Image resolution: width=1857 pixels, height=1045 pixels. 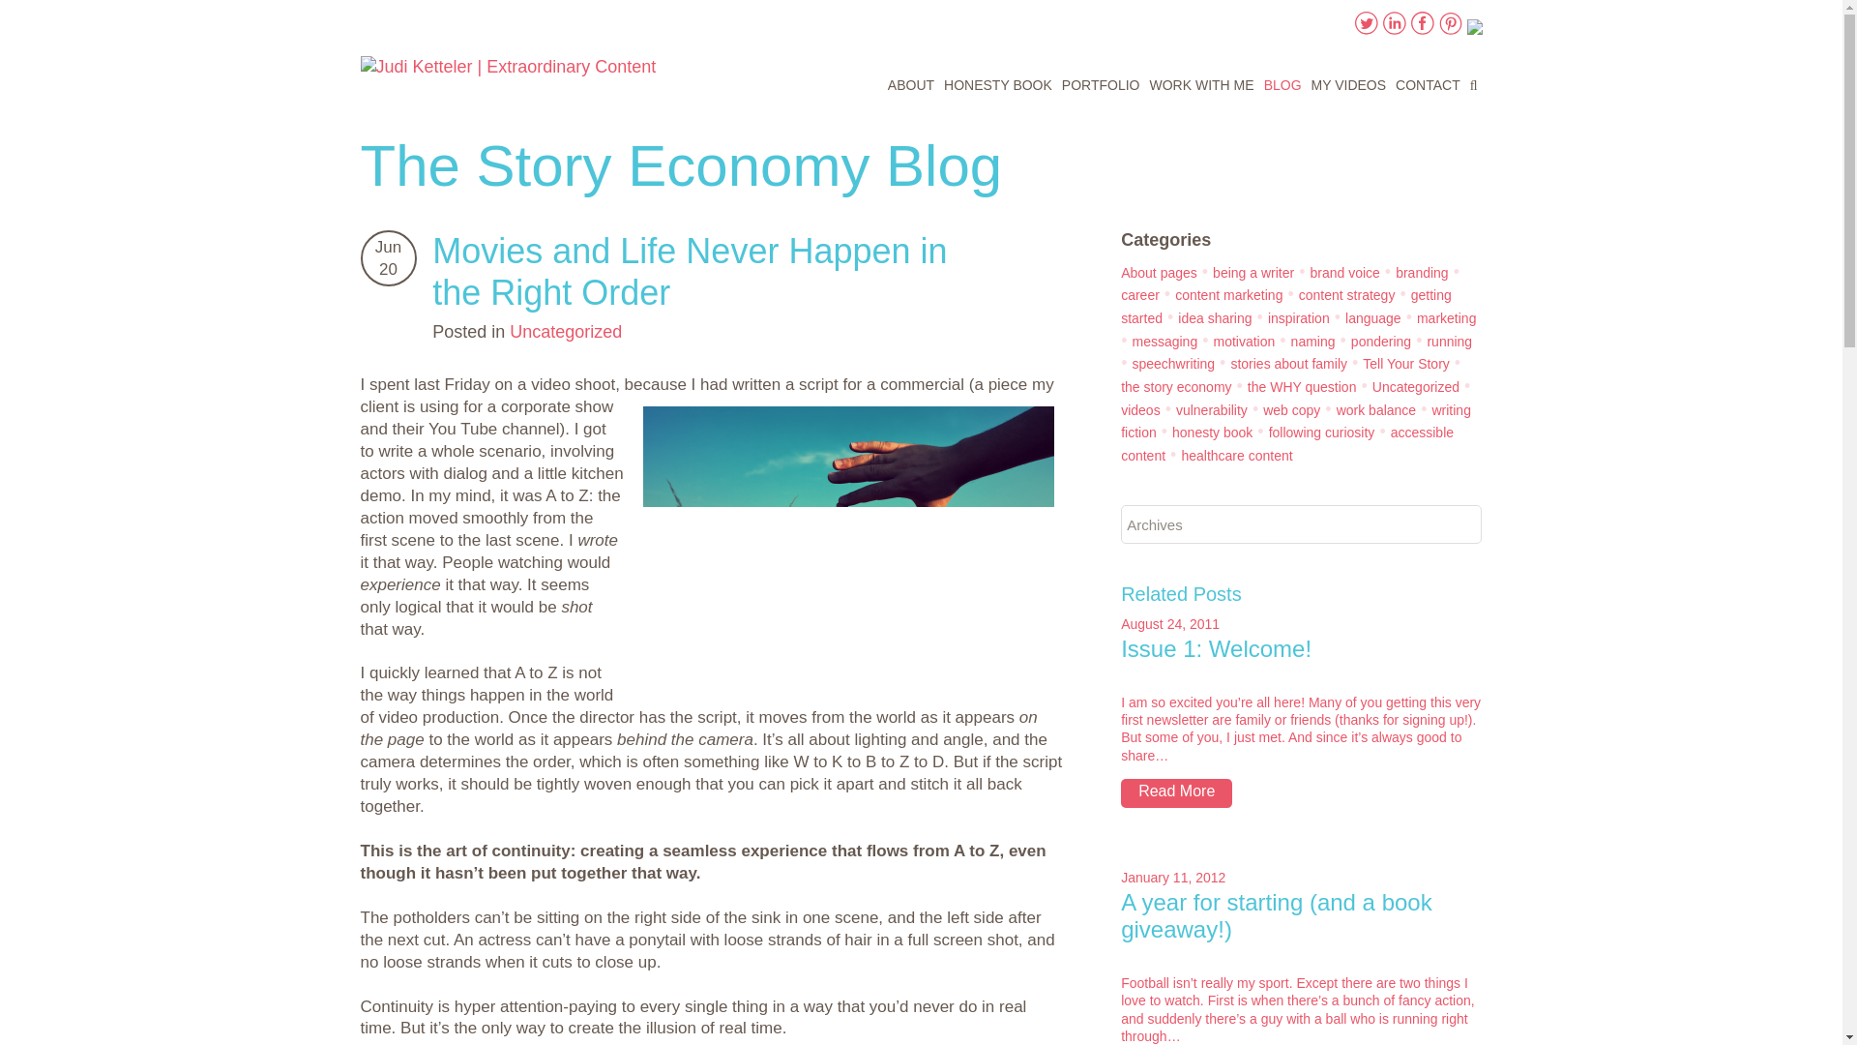 What do you see at coordinates (1446, 317) in the screenshot?
I see `marketing` at bounding box center [1446, 317].